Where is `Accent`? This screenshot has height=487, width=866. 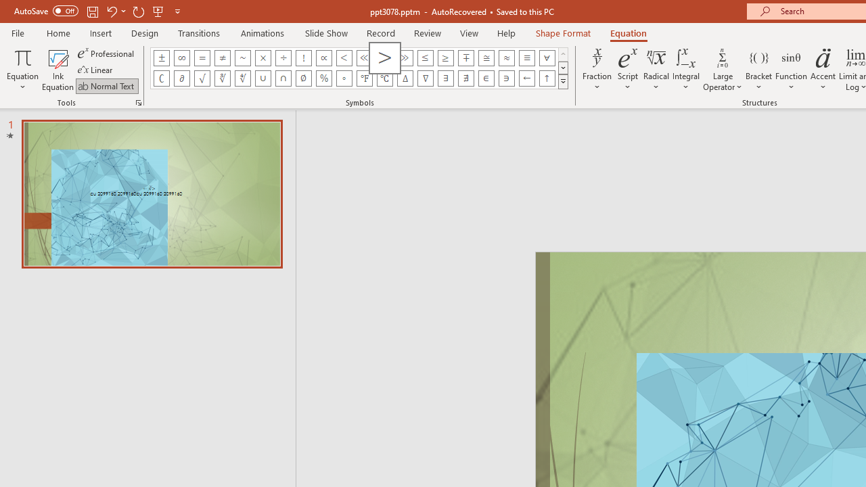
Accent is located at coordinates (823, 69).